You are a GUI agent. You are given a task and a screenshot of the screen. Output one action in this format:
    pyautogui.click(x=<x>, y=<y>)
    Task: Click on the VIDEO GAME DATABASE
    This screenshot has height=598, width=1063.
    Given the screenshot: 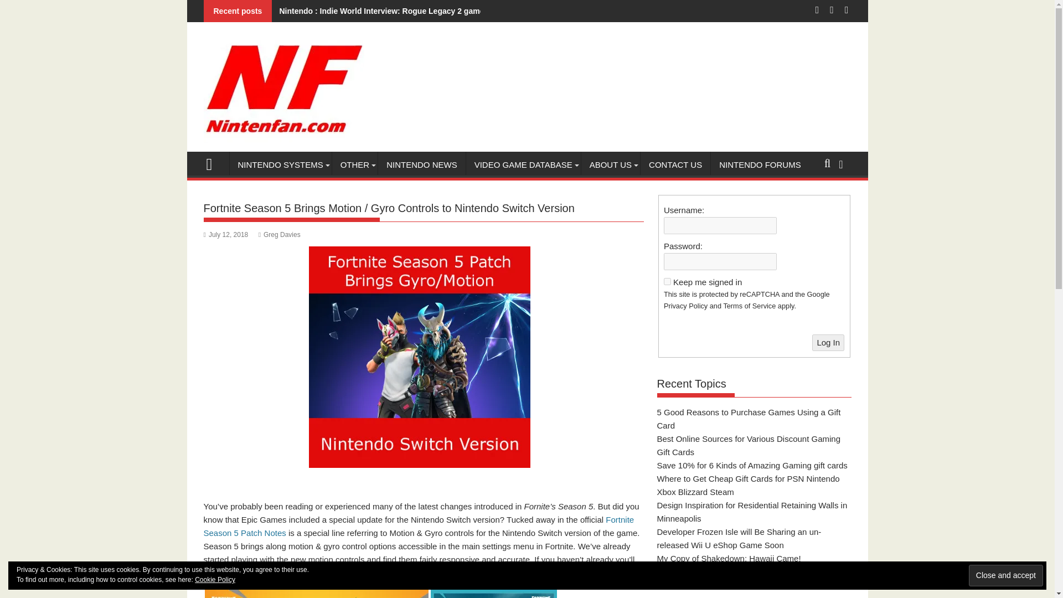 What is the action you would take?
    pyautogui.click(x=523, y=165)
    